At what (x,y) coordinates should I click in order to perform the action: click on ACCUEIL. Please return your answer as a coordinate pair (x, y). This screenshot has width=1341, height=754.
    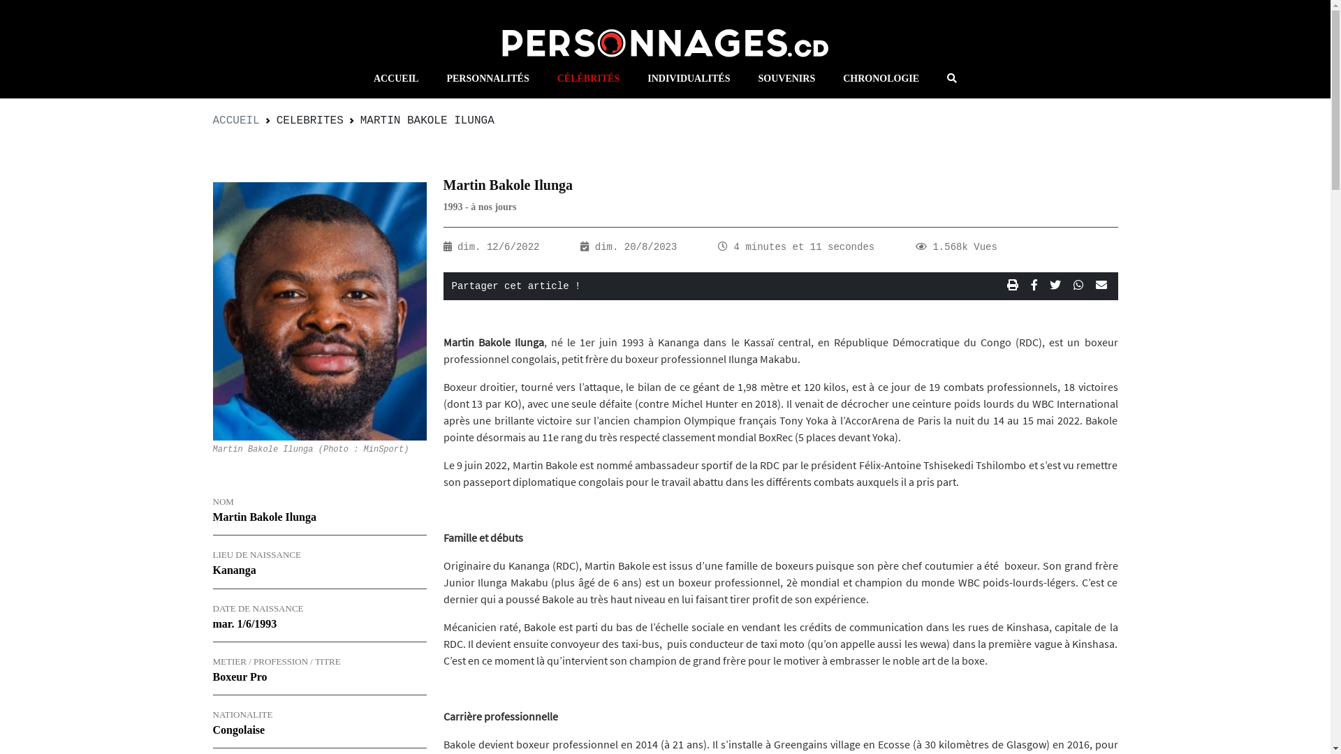
    Looking at the image, I should click on (236, 121).